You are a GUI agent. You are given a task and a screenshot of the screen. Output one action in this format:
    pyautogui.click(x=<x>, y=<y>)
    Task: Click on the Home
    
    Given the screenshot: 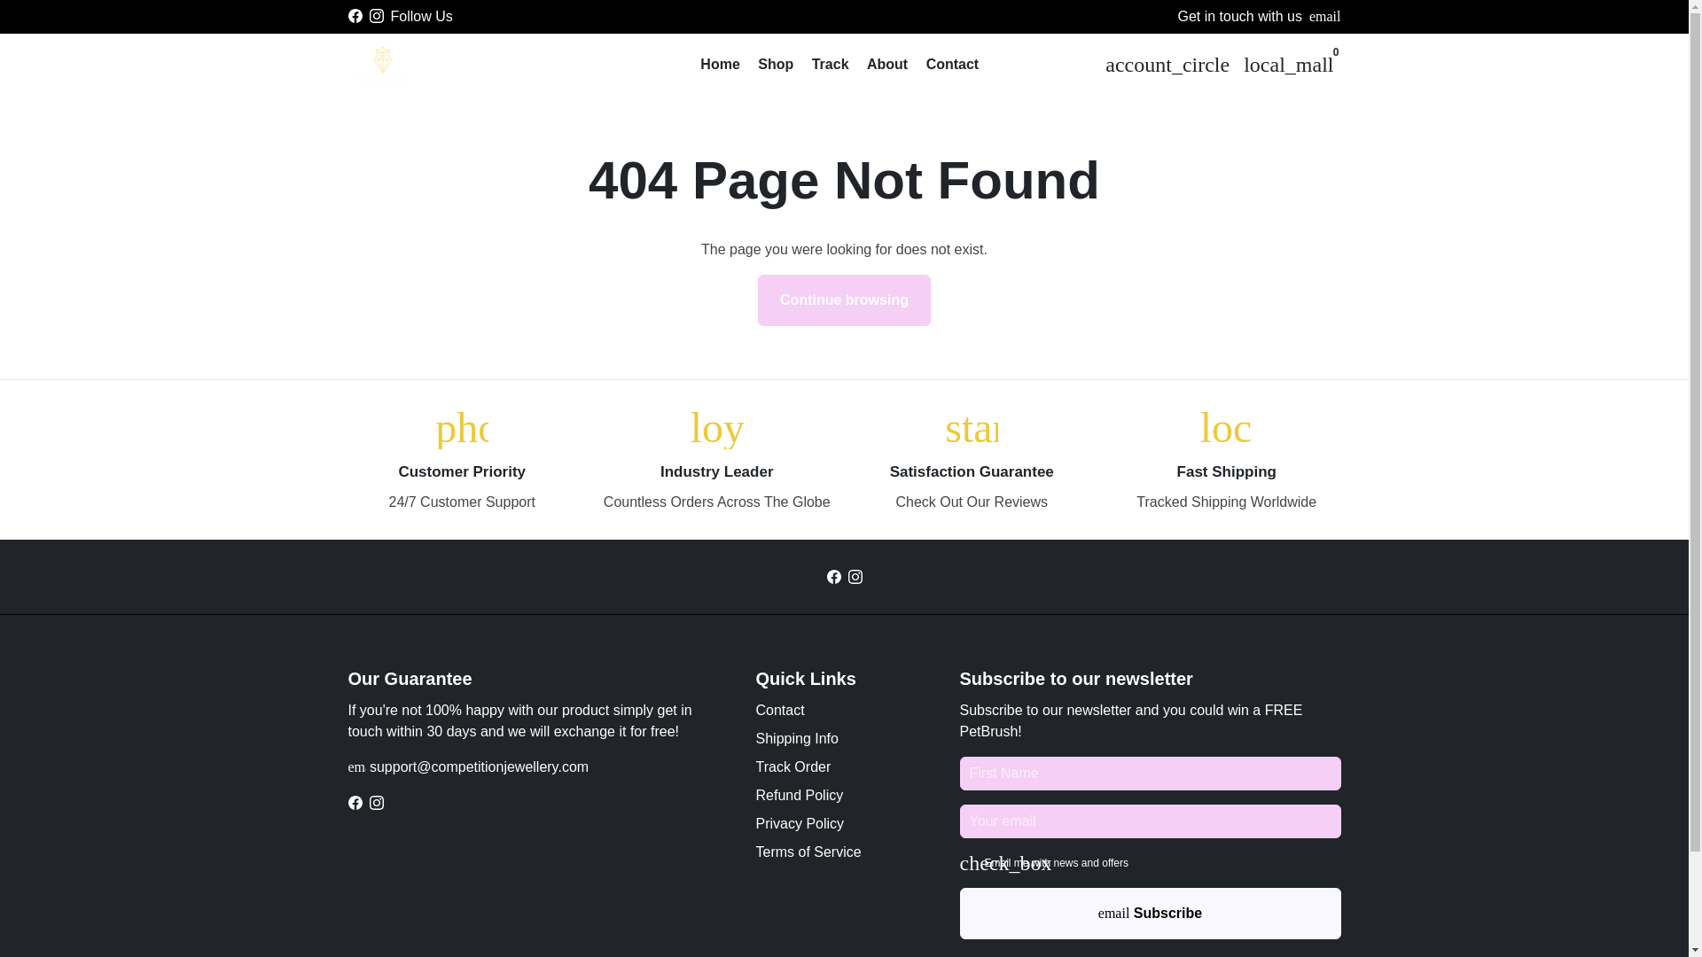 What is the action you would take?
    pyautogui.click(x=720, y=64)
    